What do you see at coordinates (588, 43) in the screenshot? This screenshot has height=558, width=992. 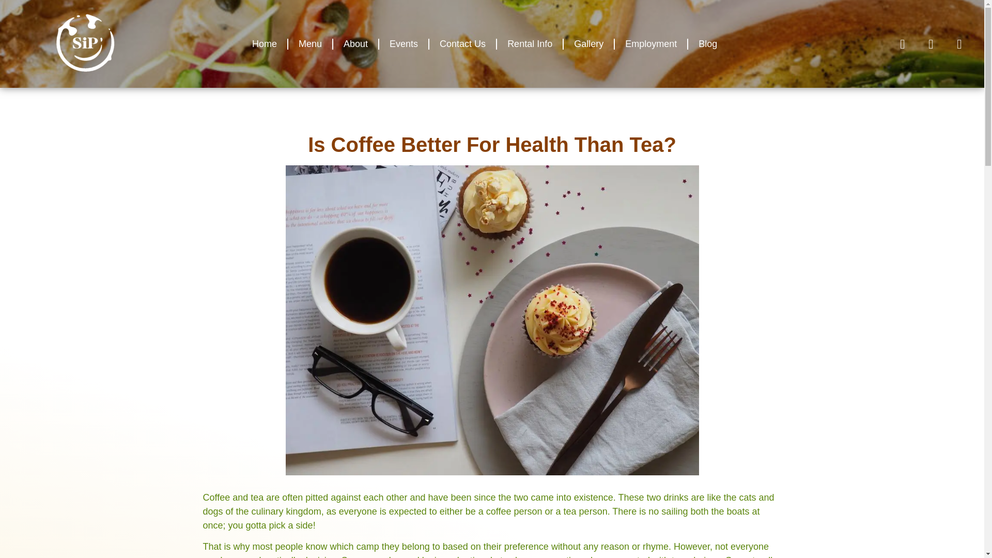 I see `Gallery` at bounding box center [588, 43].